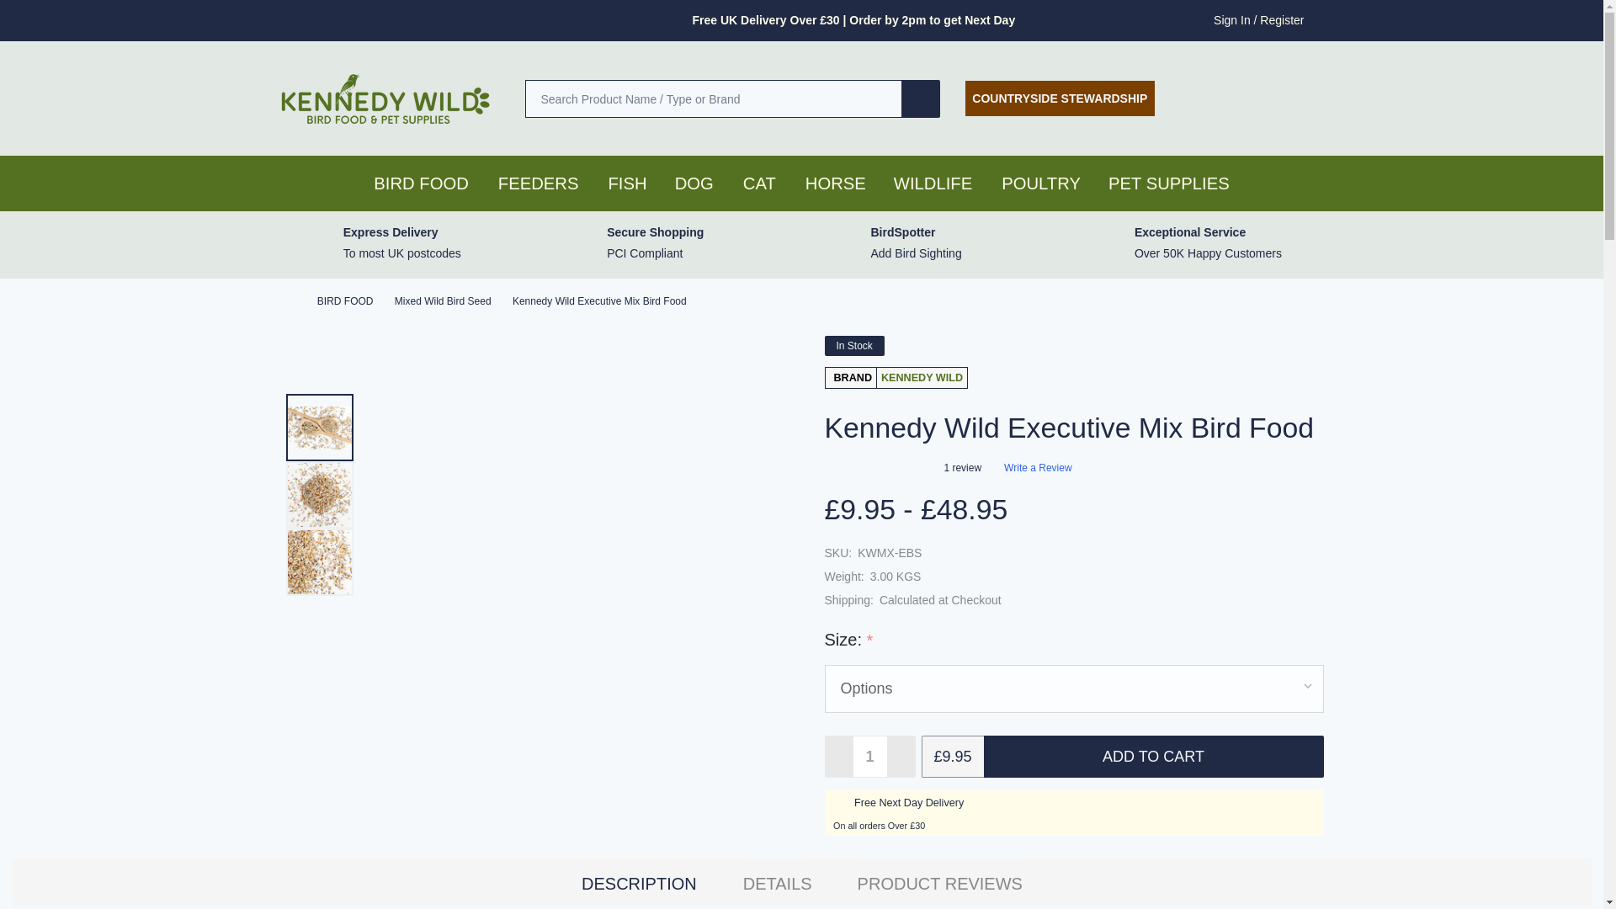 The height and width of the screenshot is (909, 1616). Describe the element at coordinates (1256, 98) in the screenshot. I see `Gift Certificates` at that location.